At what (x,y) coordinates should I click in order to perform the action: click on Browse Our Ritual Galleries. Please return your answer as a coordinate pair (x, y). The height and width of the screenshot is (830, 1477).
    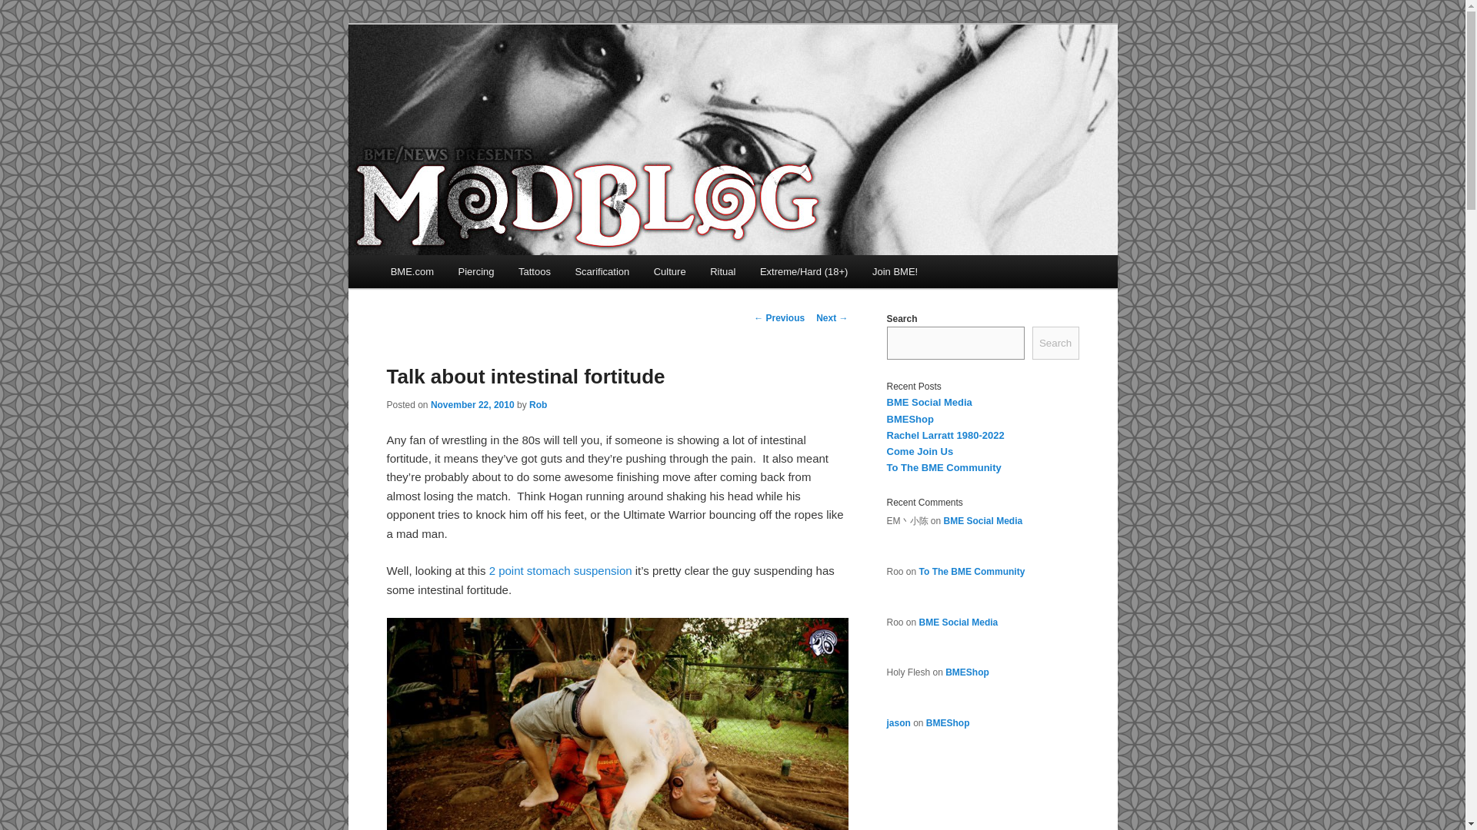
    Looking at the image, I should click on (722, 271).